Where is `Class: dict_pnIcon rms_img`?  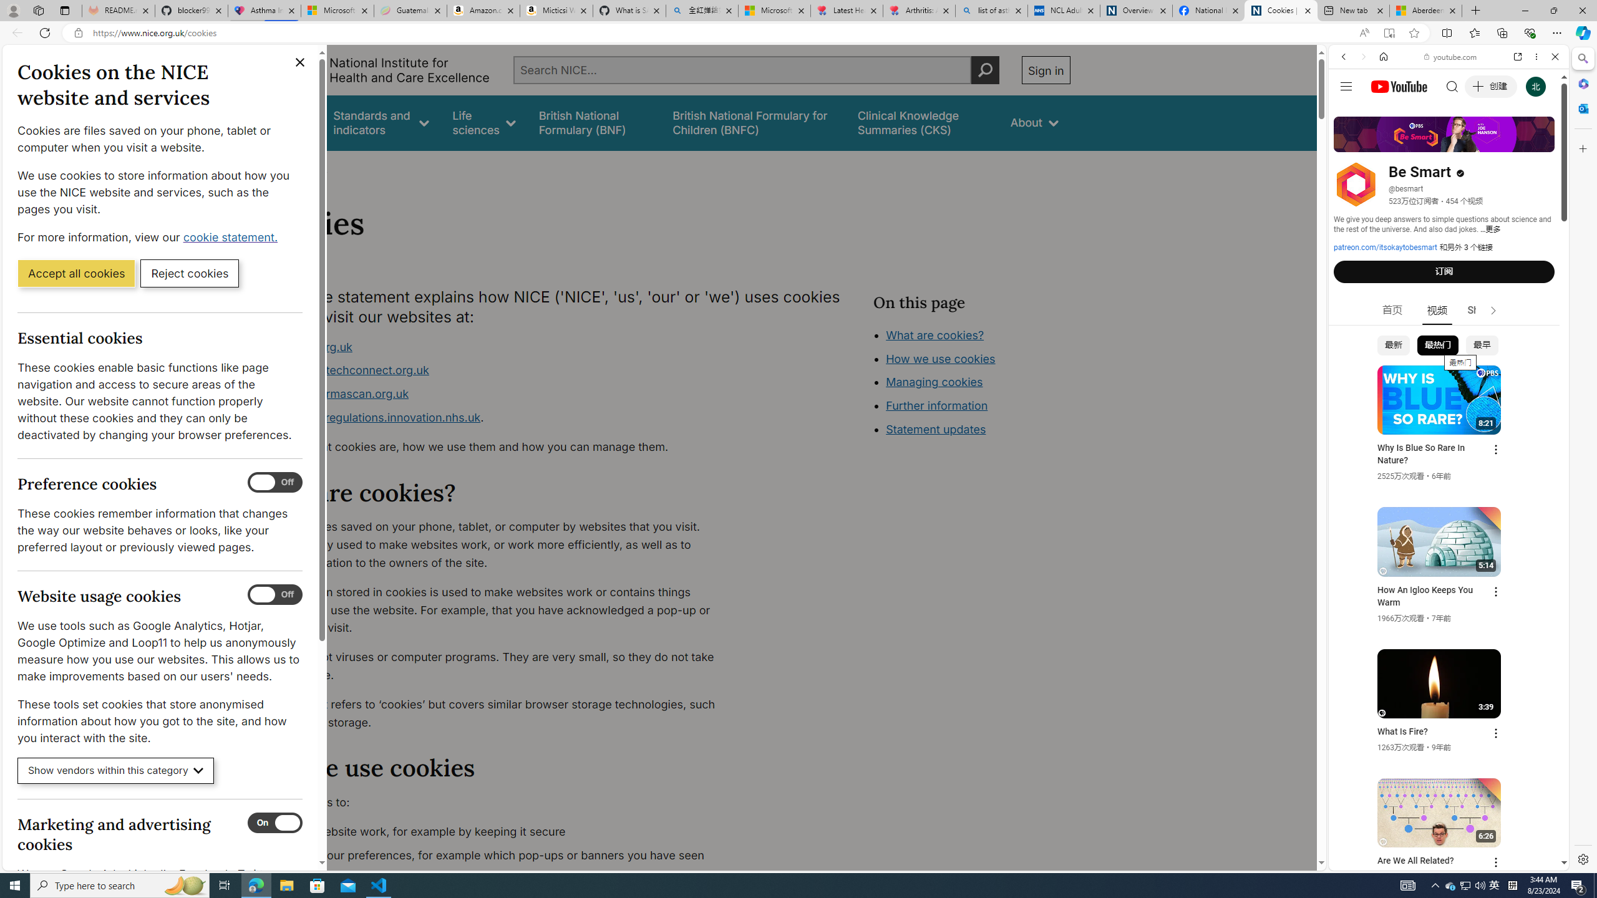 Class: dict_pnIcon rms_img is located at coordinates (1439, 861).